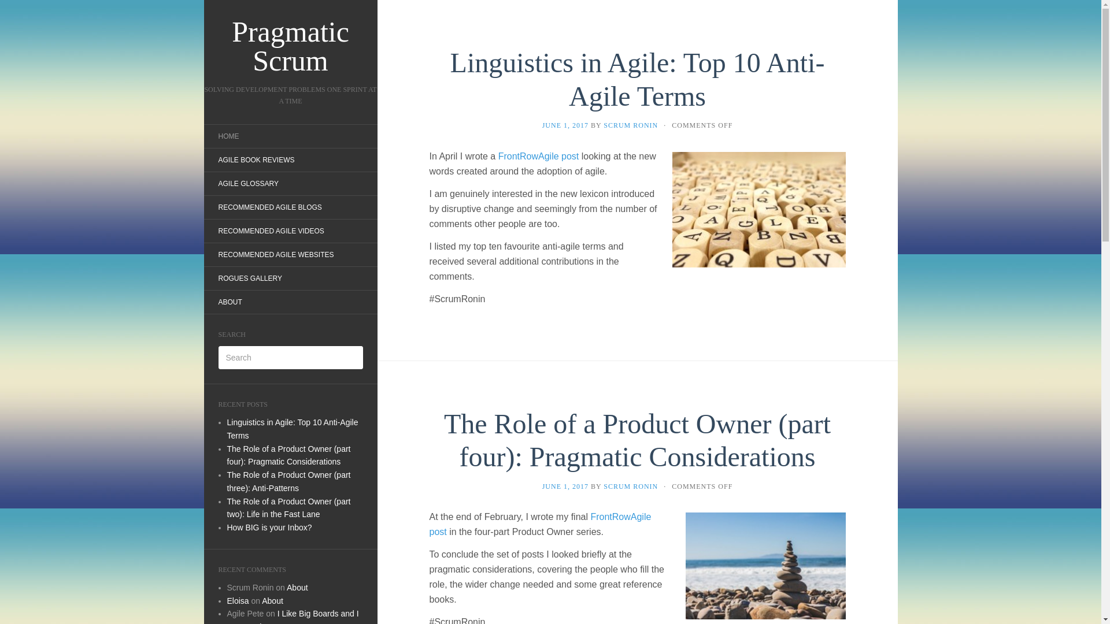 This screenshot has width=1110, height=624. I want to click on Eloisa, so click(237, 601).